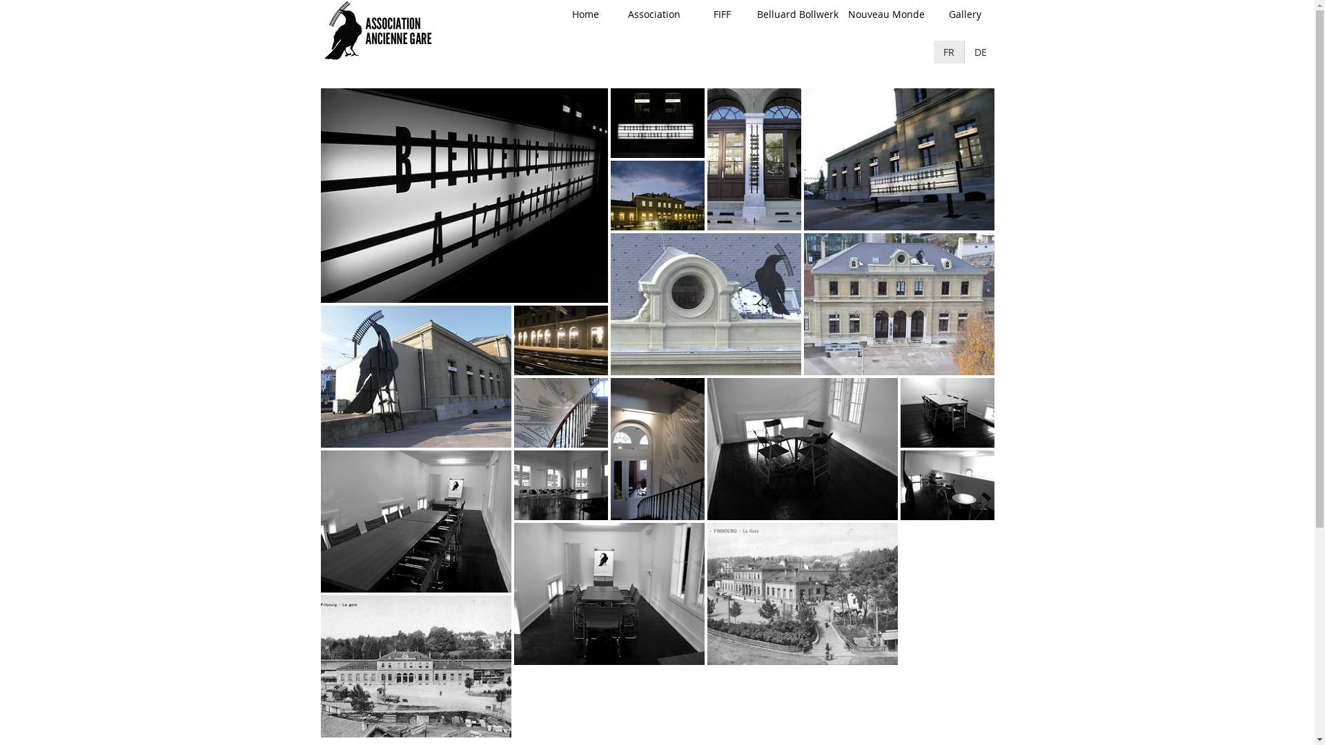  I want to click on Home, so click(585, 14).